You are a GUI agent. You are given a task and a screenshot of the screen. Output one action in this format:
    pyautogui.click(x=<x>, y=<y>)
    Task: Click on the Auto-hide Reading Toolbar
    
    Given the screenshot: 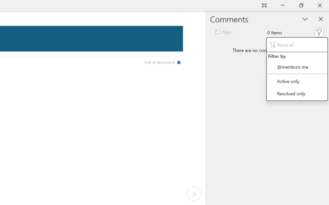 What is the action you would take?
    pyautogui.click(x=264, y=6)
    